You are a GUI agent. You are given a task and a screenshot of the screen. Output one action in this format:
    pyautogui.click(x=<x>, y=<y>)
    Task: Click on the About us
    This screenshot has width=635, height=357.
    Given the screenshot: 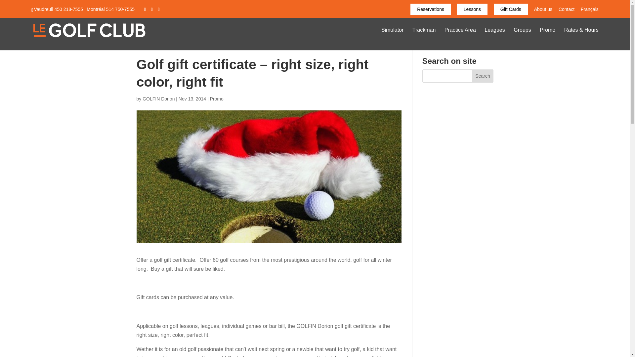 What is the action you would take?
    pyautogui.click(x=543, y=11)
    